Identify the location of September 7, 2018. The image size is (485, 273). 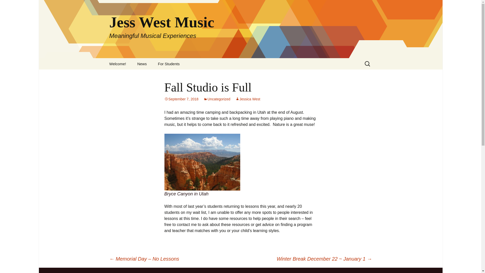
(181, 99).